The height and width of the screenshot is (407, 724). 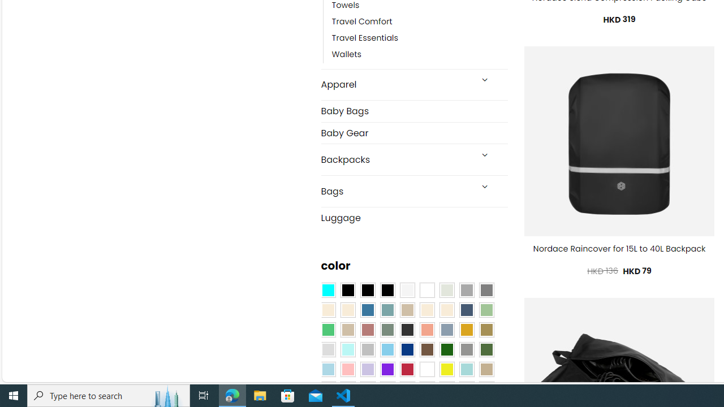 What do you see at coordinates (414, 111) in the screenshot?
I see `Baby Bags` at bounding box center [414, 111].